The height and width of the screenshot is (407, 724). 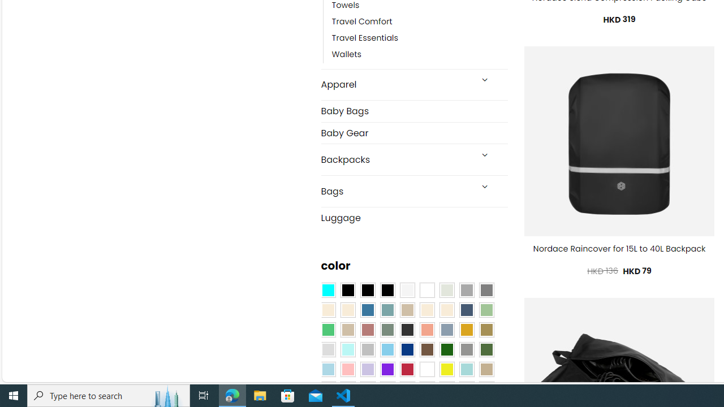 What do you see at coordinates (414, 111) in the screenshot?
I see `Baby Bags` at bounding box center [414, 111].